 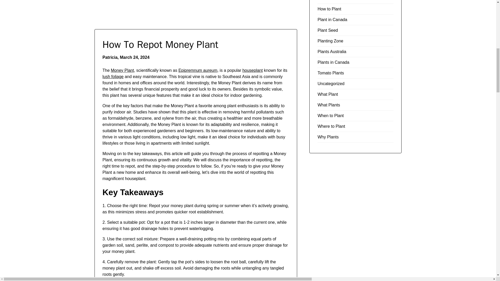 I want to click on houseplant, so click(x=253, y=70).